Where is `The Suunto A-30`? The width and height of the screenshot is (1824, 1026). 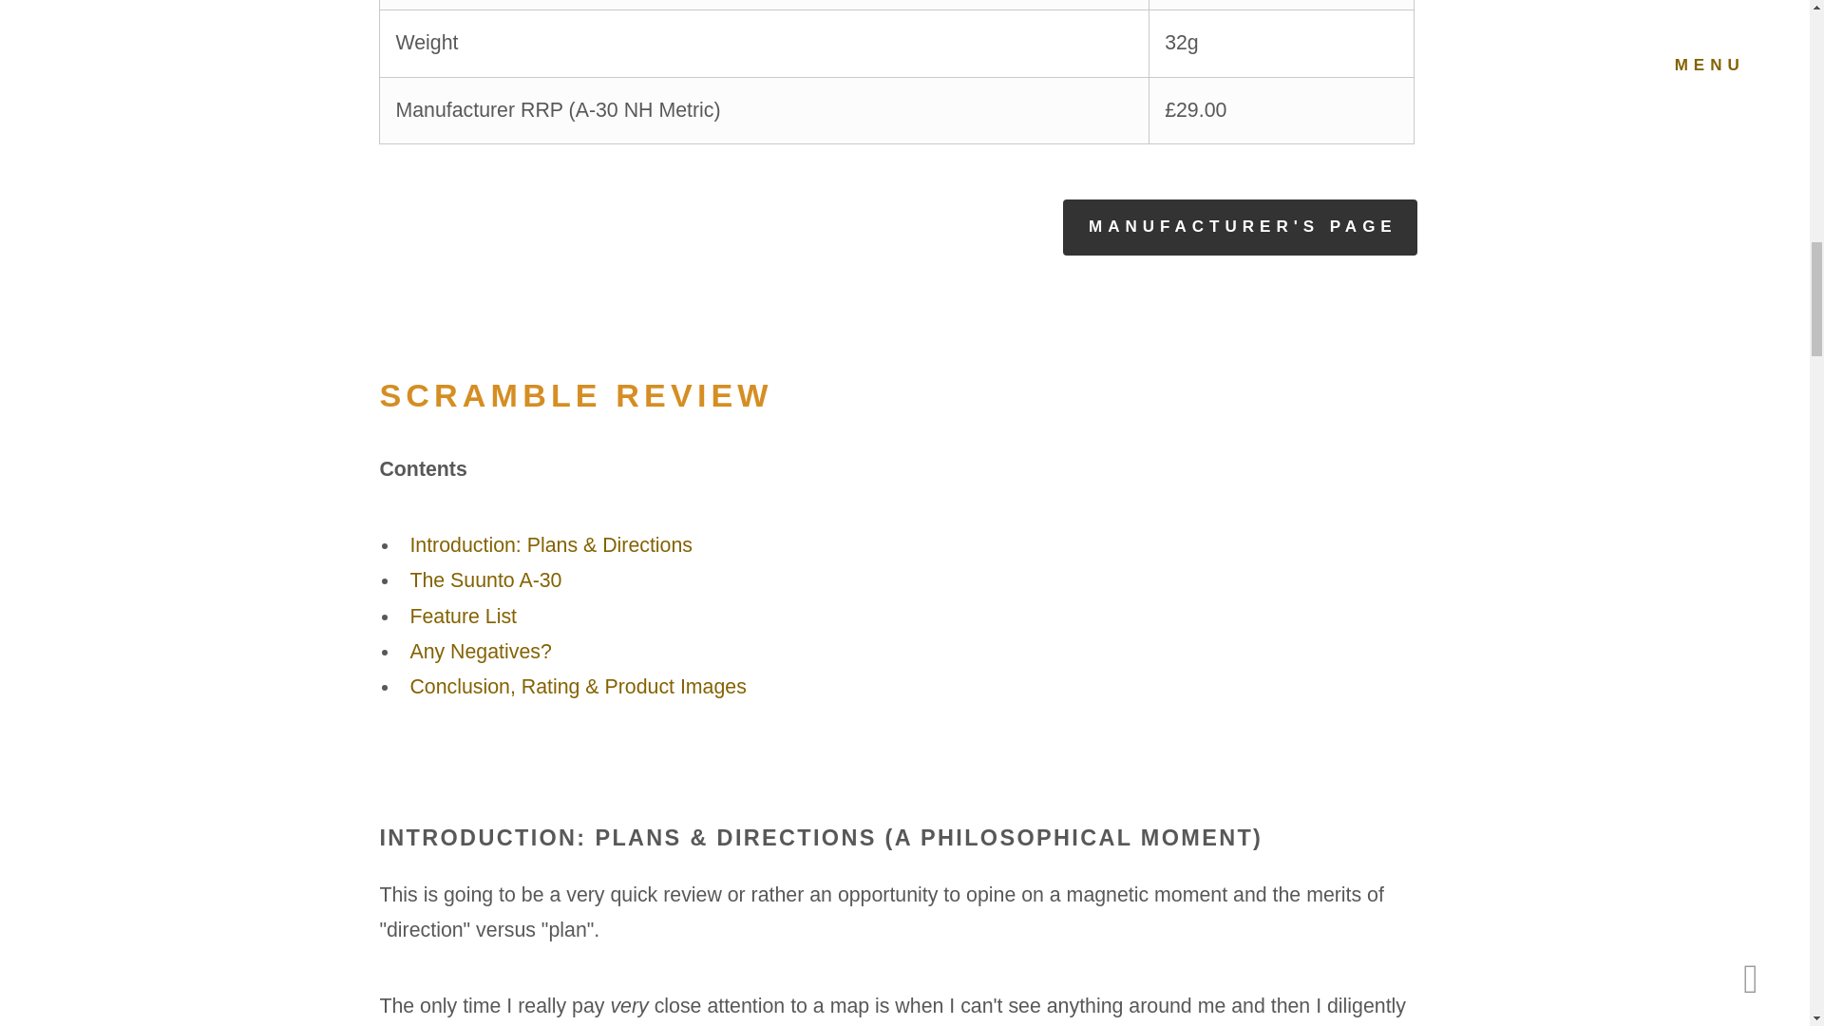 The Suunto A-30 is located at coordinates (484, 580).